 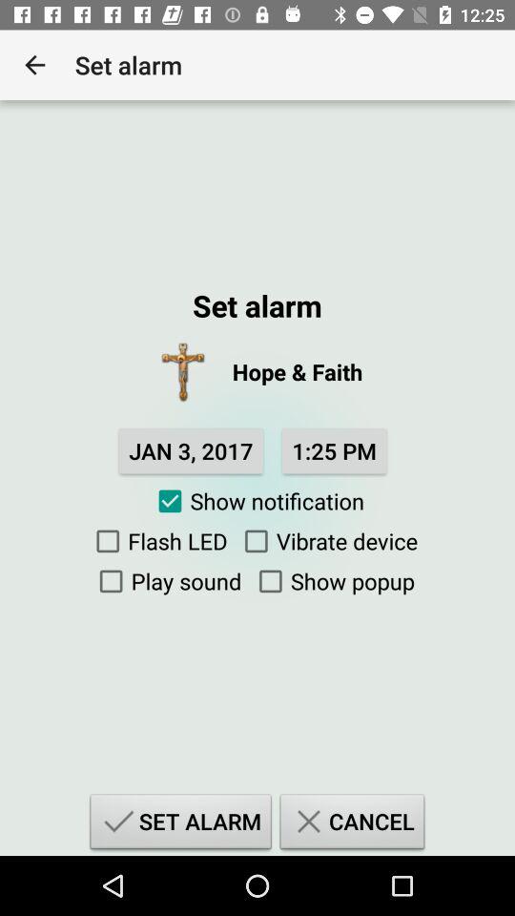 What do you see at coordinates (157, 541) in the screenshot?
I see `scroll to flash led icon` at bounding box center [157, 541].